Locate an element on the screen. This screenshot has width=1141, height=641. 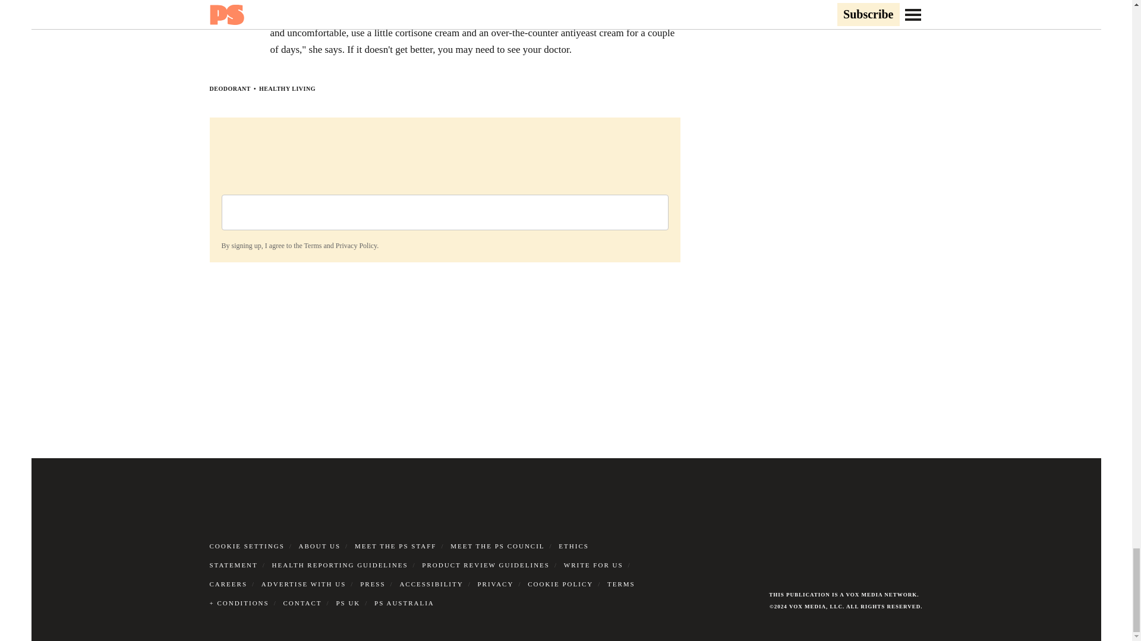
Excess moisture under your arms also contributes to chaffing is located at coordinates (393, 17).